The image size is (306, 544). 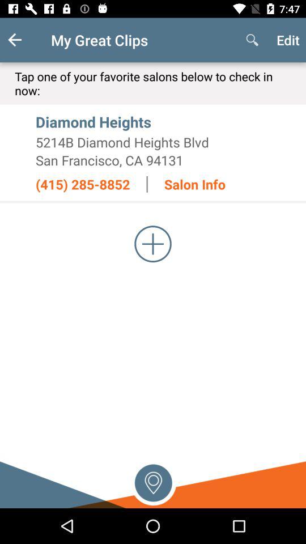 I want to click on add the contact, so click(x=153, y=244).